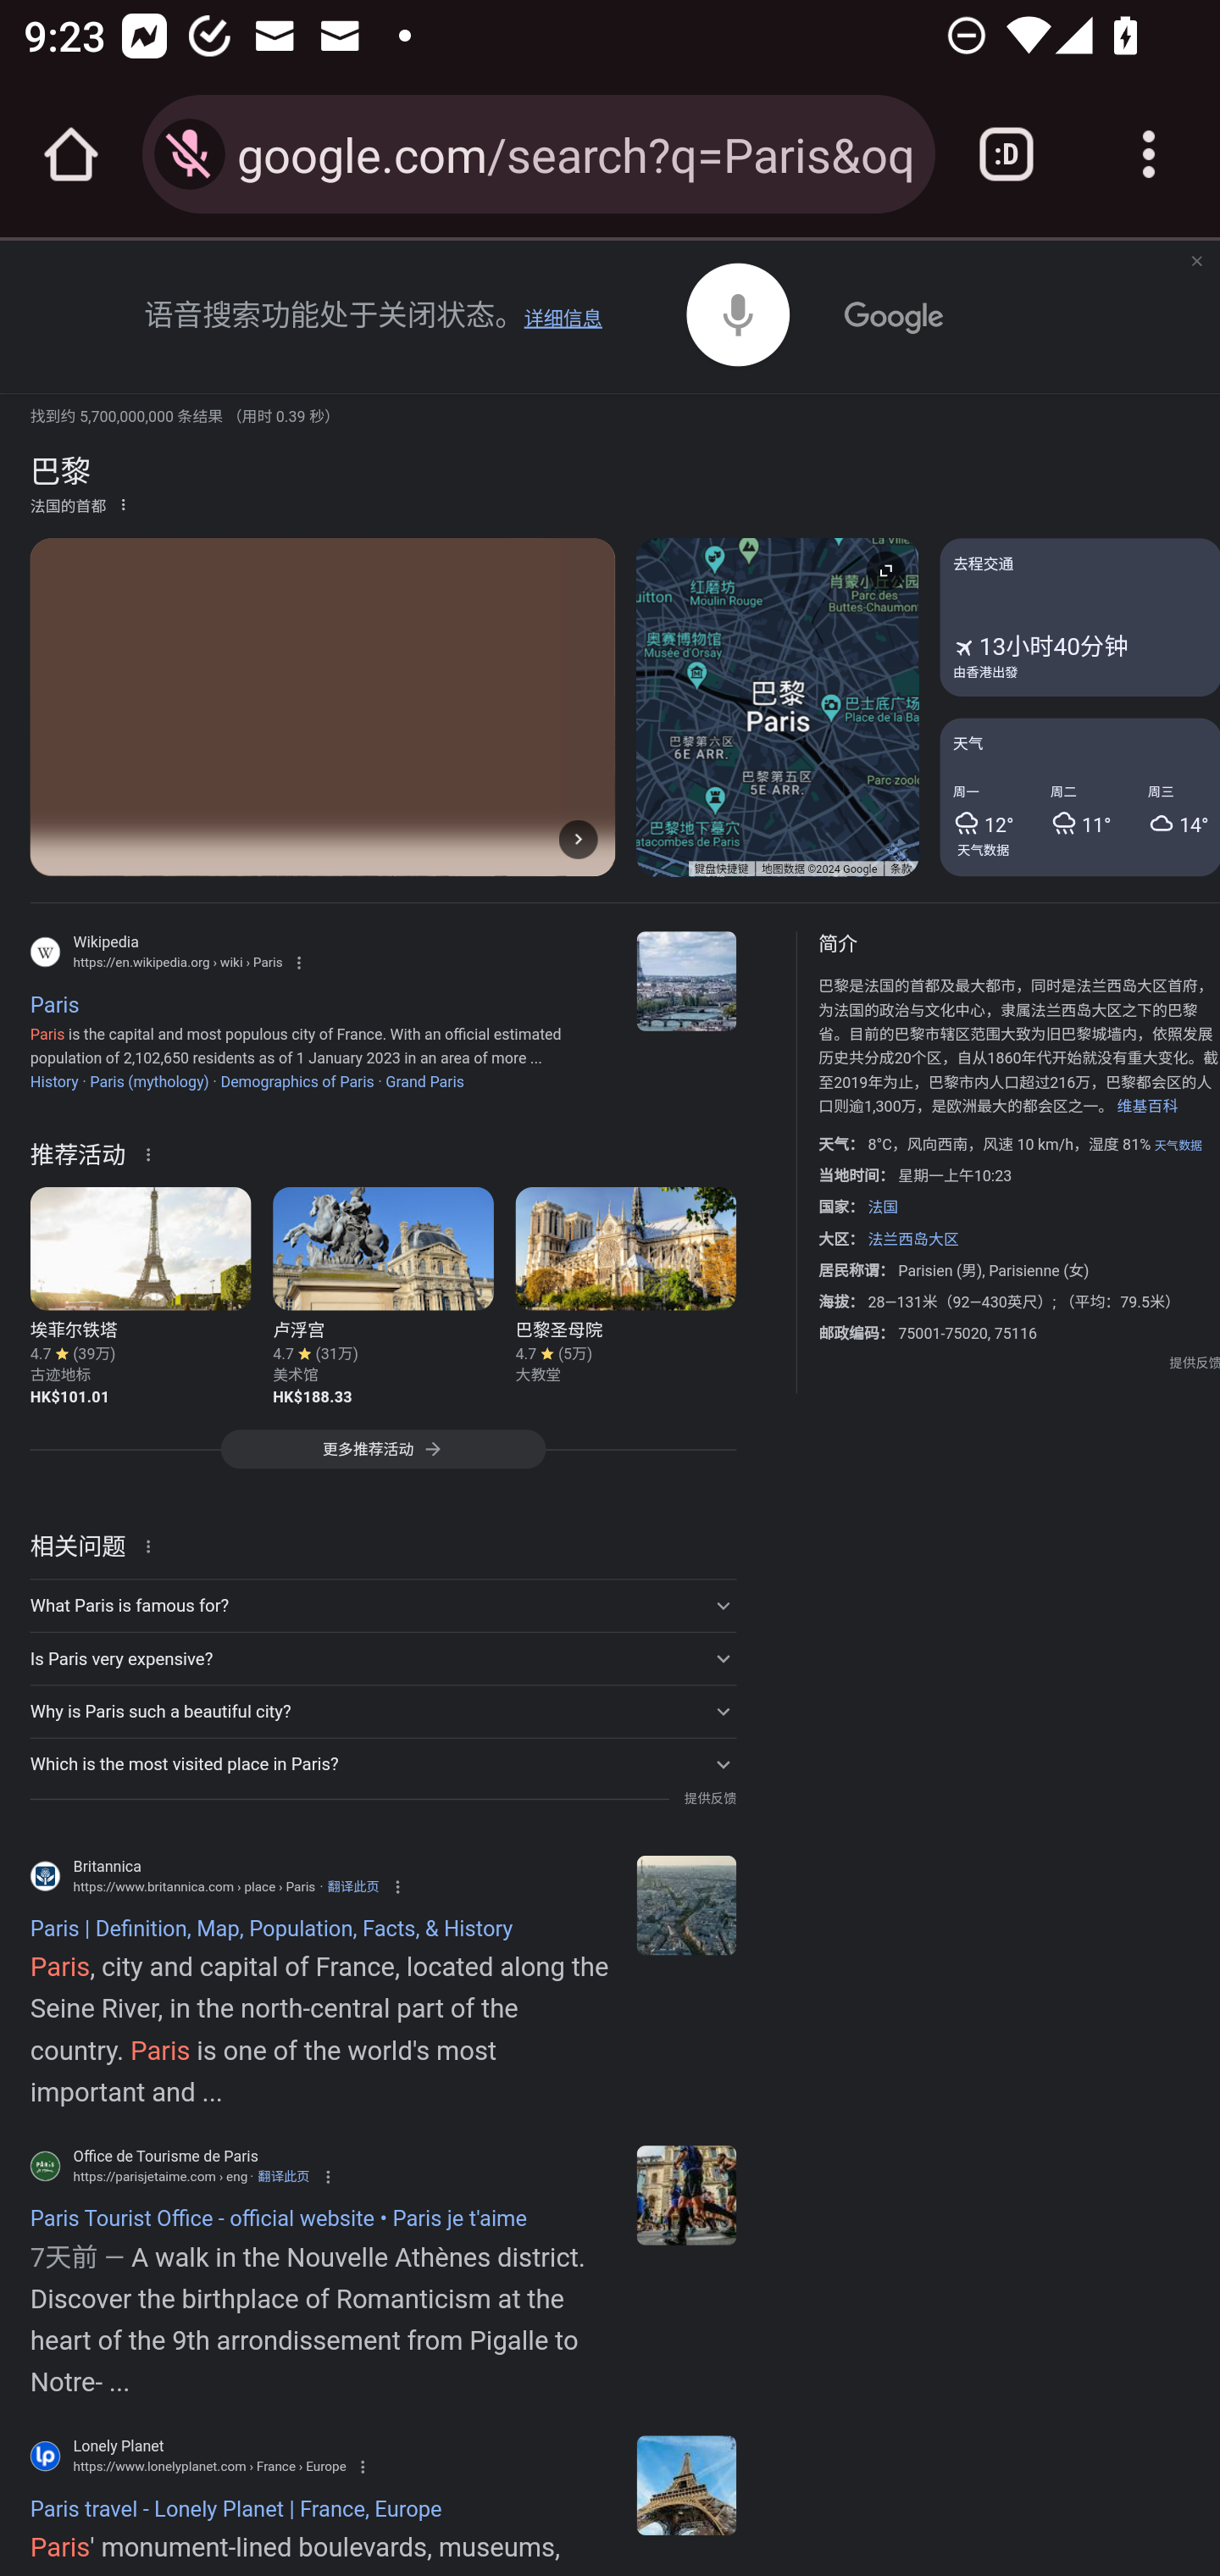 The image size is (1220, 2576). Describe the element at coordinates (153, 1544) in the screenshot. I see `关于这条结果的详细信息` at that location.